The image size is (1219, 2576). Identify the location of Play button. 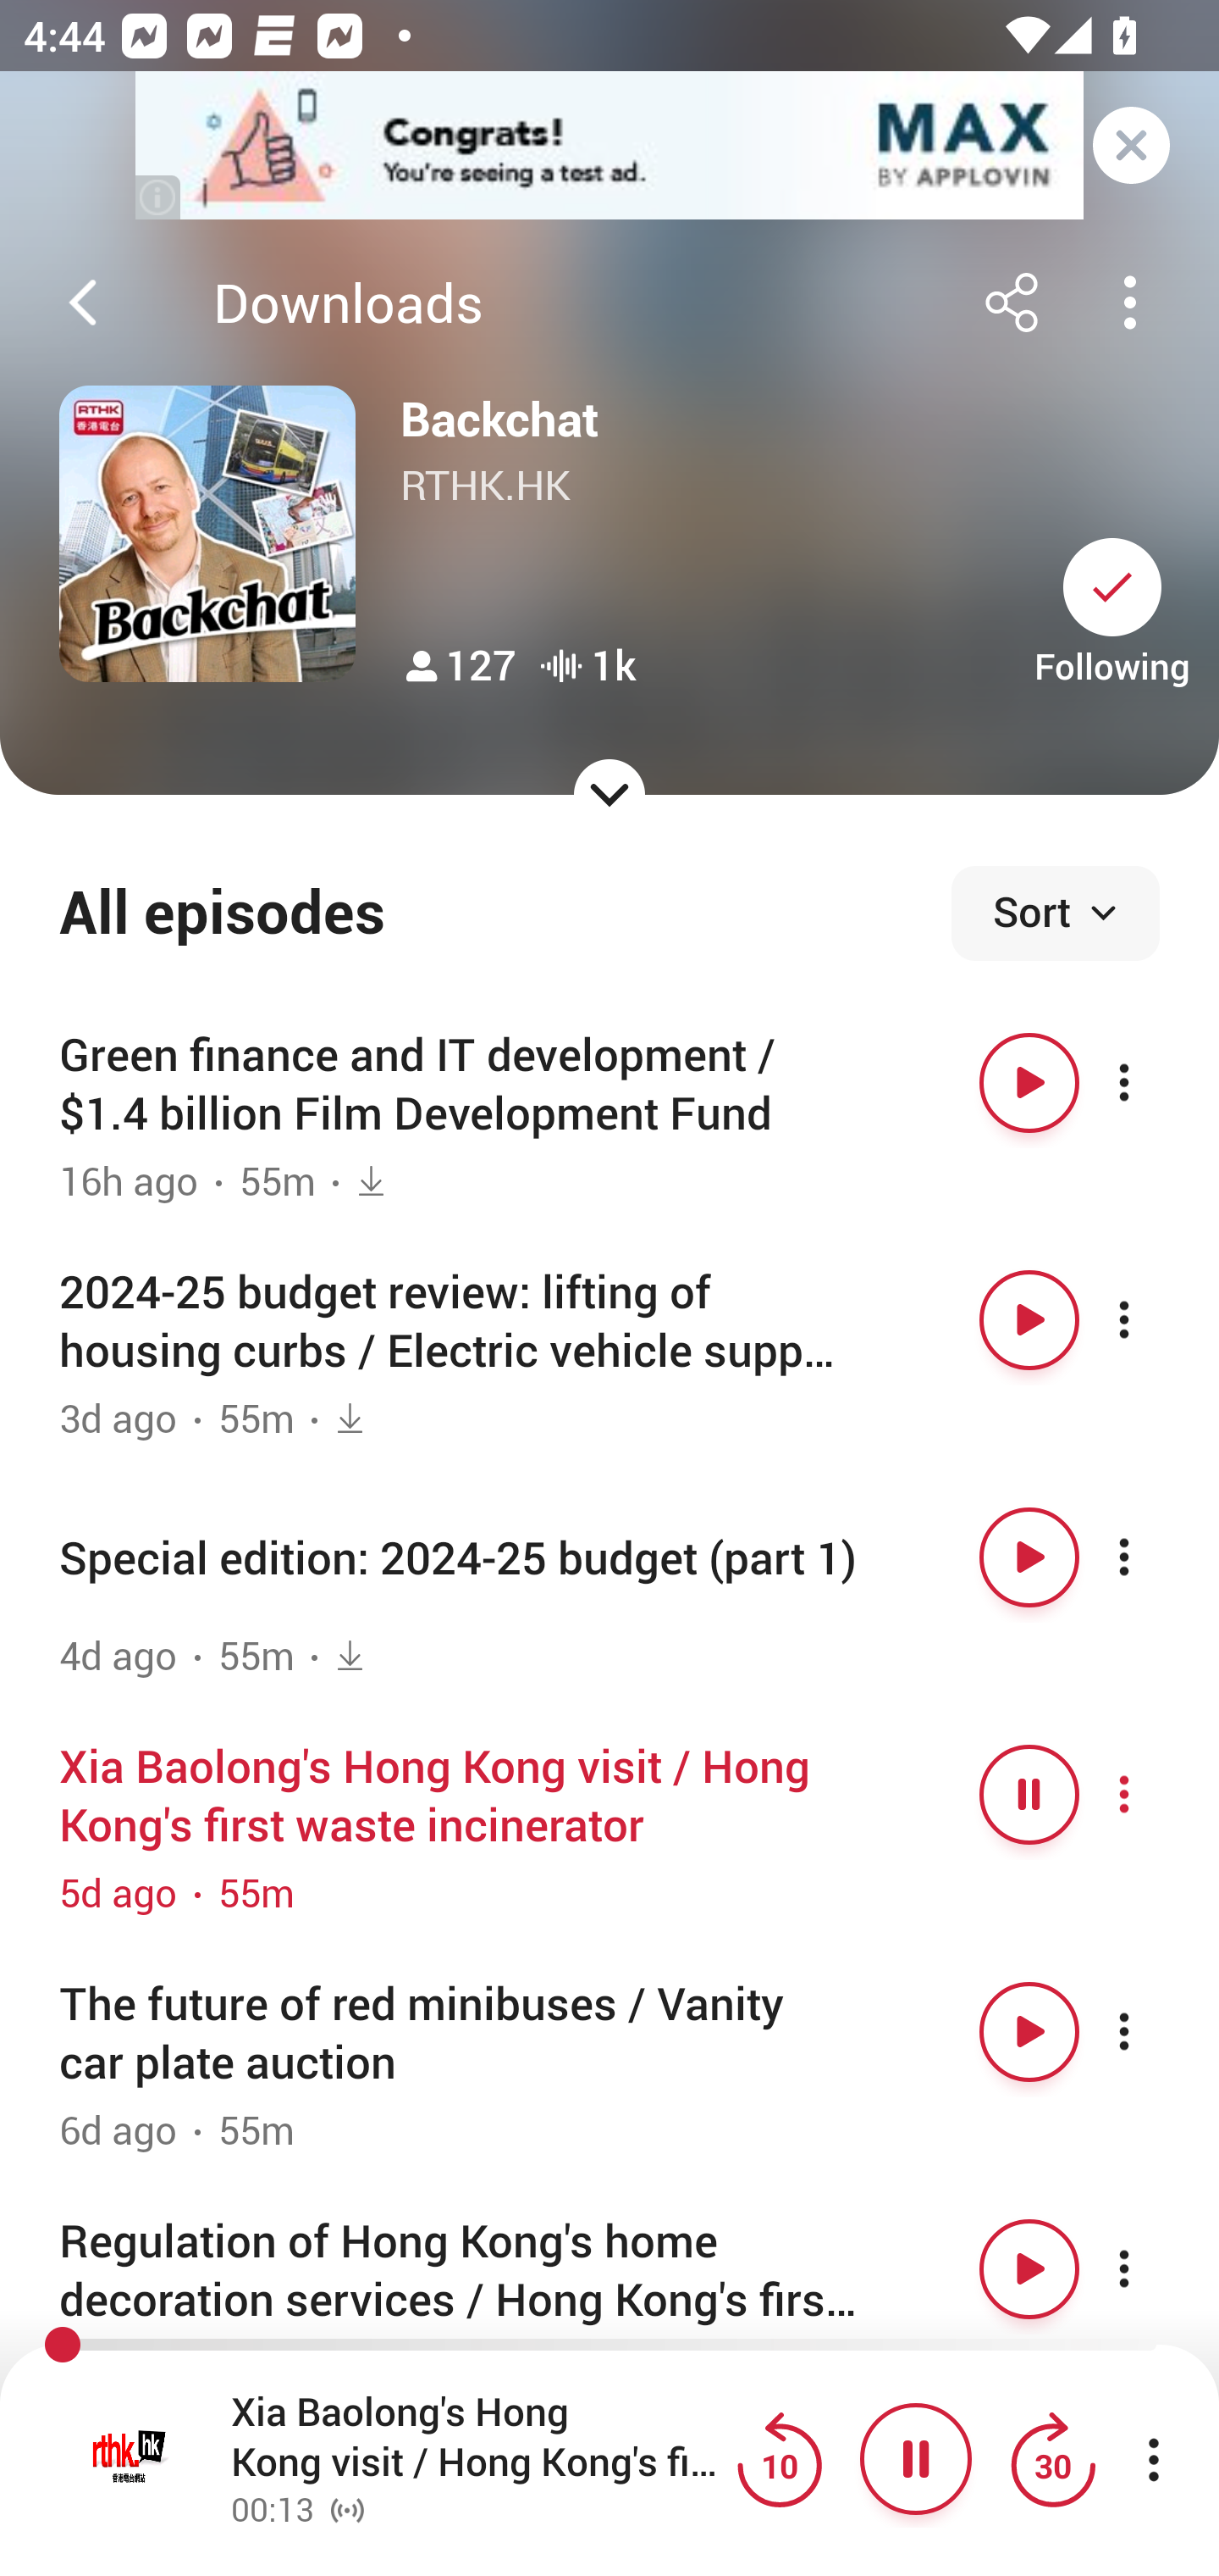
(1029, 2269).